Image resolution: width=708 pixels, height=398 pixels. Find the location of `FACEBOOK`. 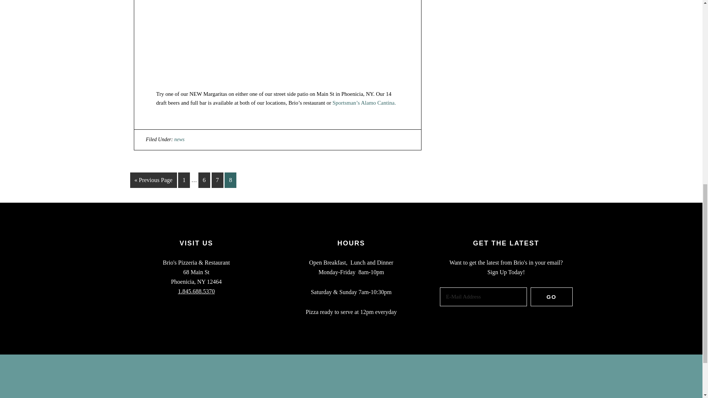

FACEBOOK is located at coordinates (348, 394).